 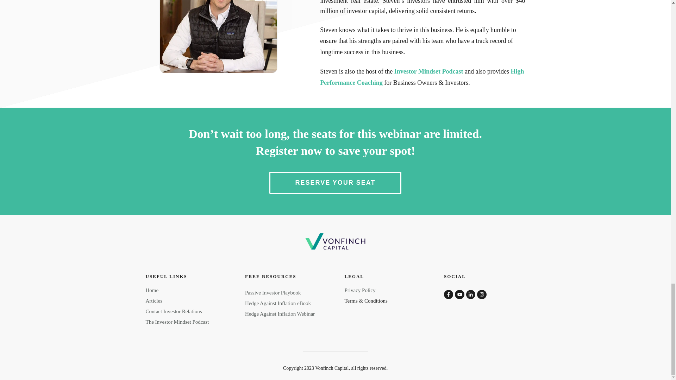 I want to click on Hedge Against Inflation eBook, so click(x=278, y=303).